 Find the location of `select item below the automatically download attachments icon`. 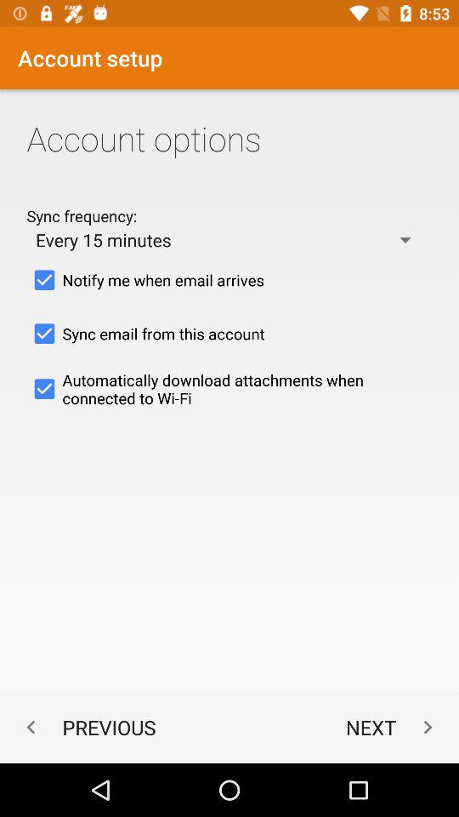

select item below the automatically download attachments icon is located at coordinates (87, 727).